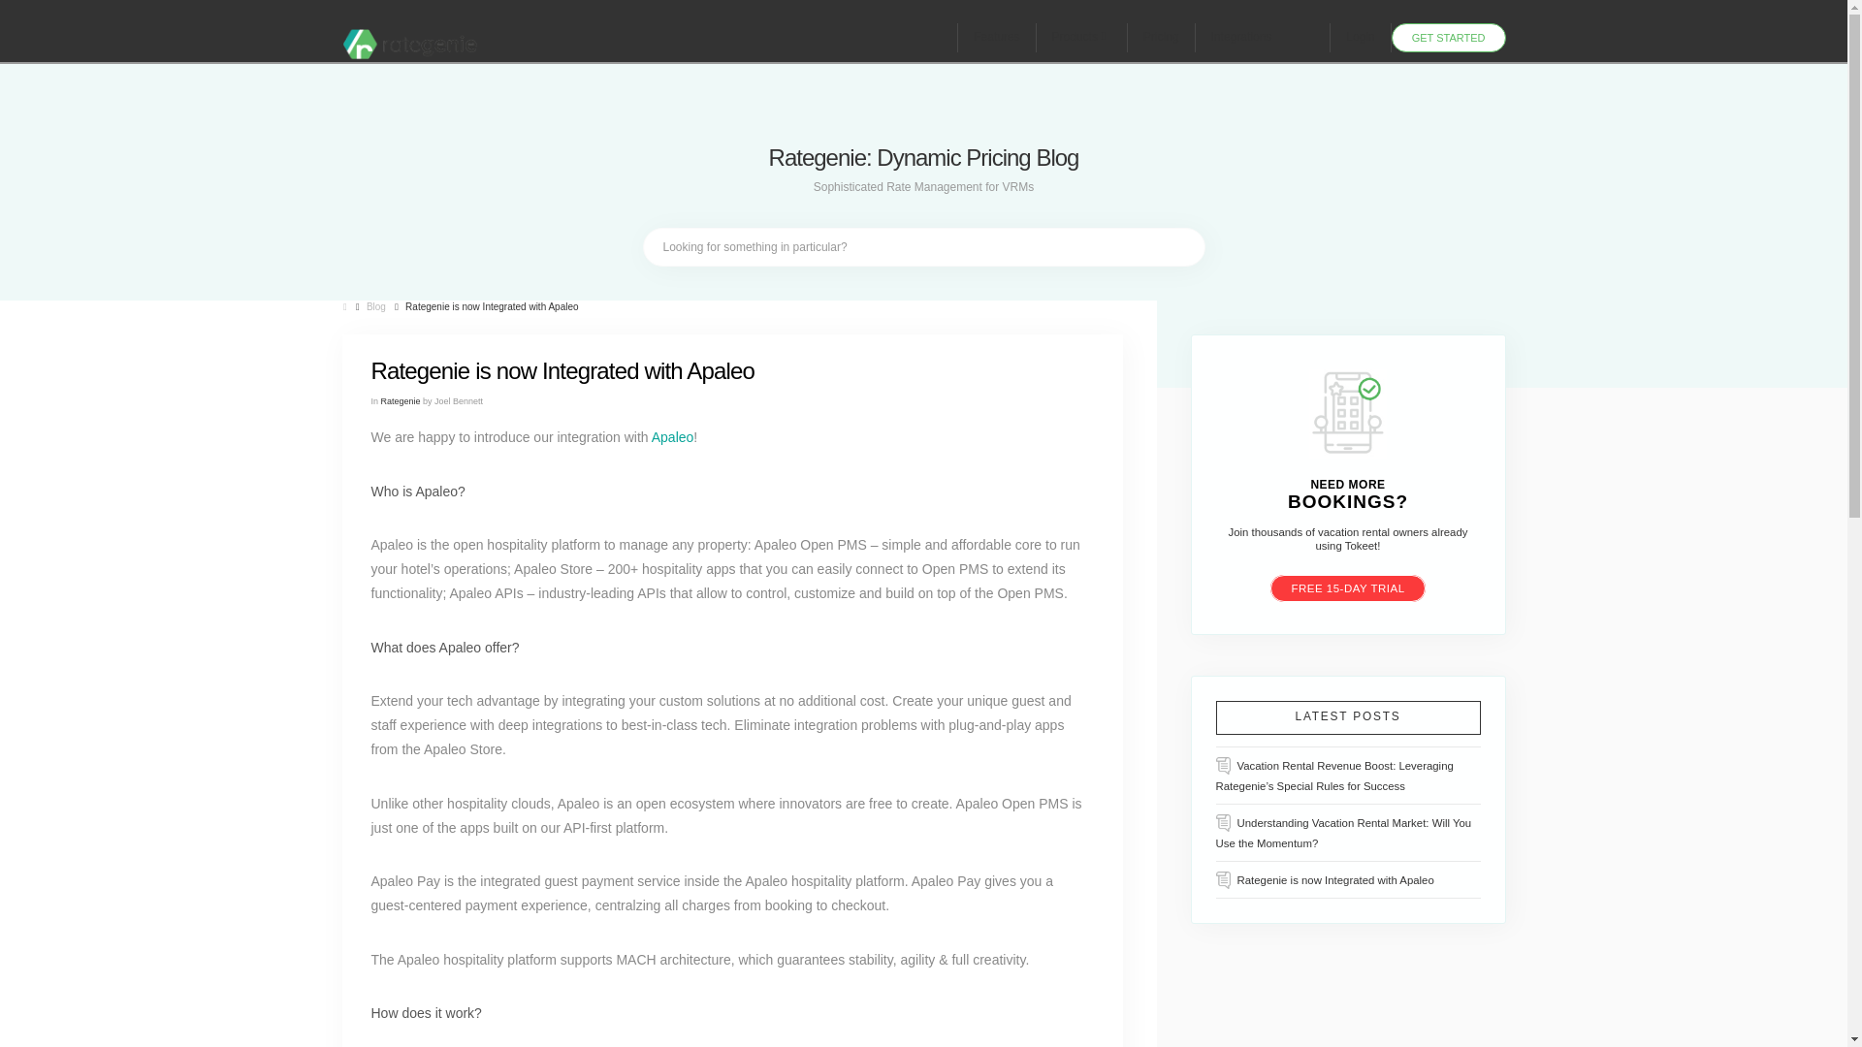  What do you see at coordinates (376, 306) in the screenshot?
I see `Blog` at bounding box center [376, 306].